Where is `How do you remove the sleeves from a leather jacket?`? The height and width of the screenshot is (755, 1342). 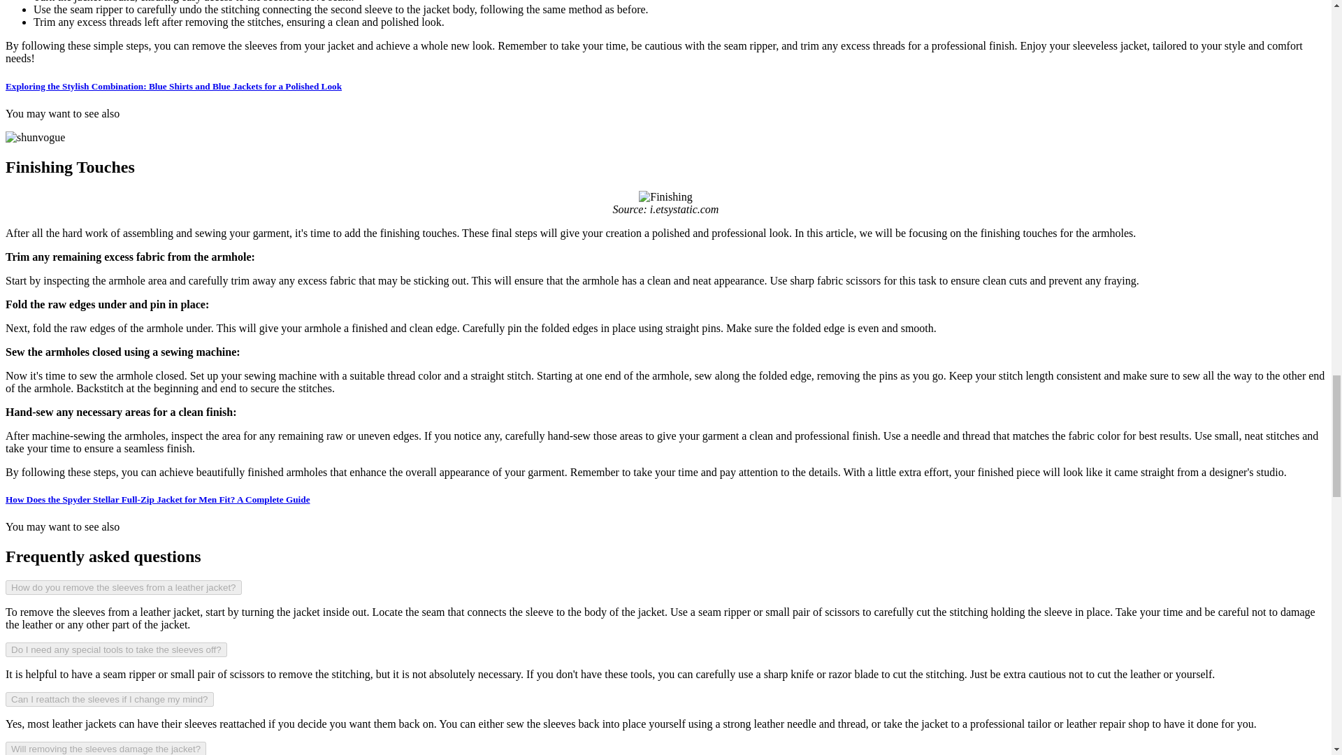 How do you remove the sleeves from a leather jacket? is located at coordinates (123, 587).